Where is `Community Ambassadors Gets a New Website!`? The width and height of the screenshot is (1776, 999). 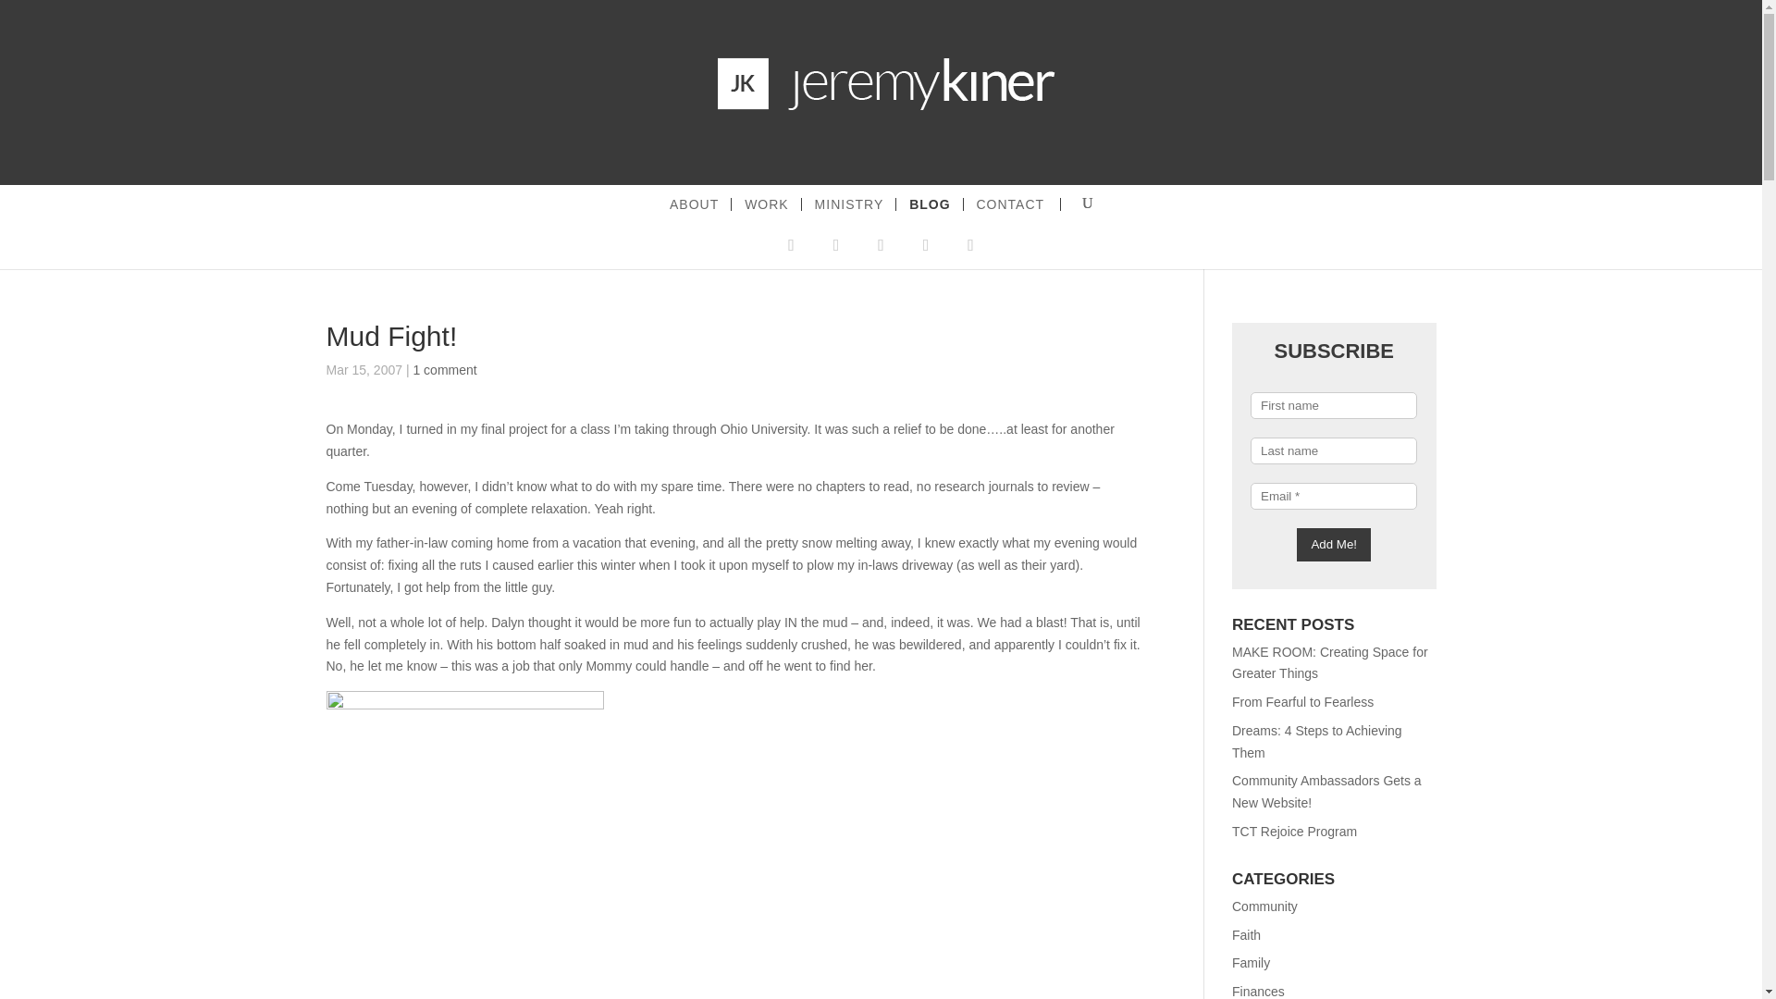 Community Ambassadors Gets a New Website! is located at coordinates (1326, 791).